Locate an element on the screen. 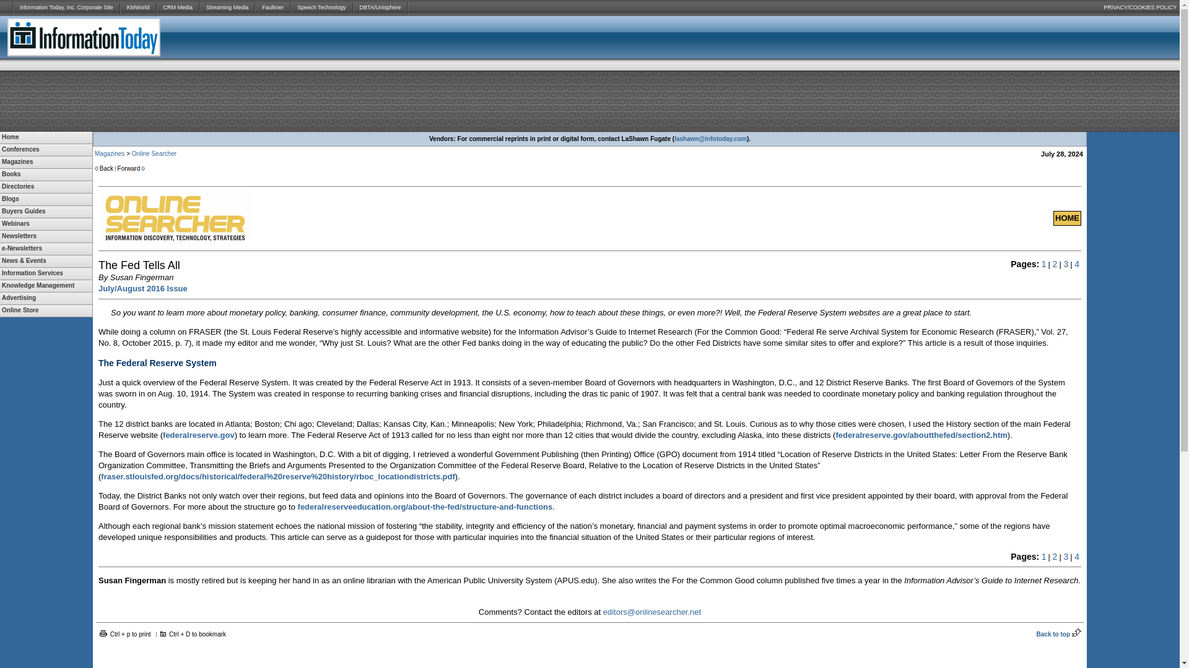 This screenshot has width=1189, height=668. Conferences is located at coordinates (46, 150).